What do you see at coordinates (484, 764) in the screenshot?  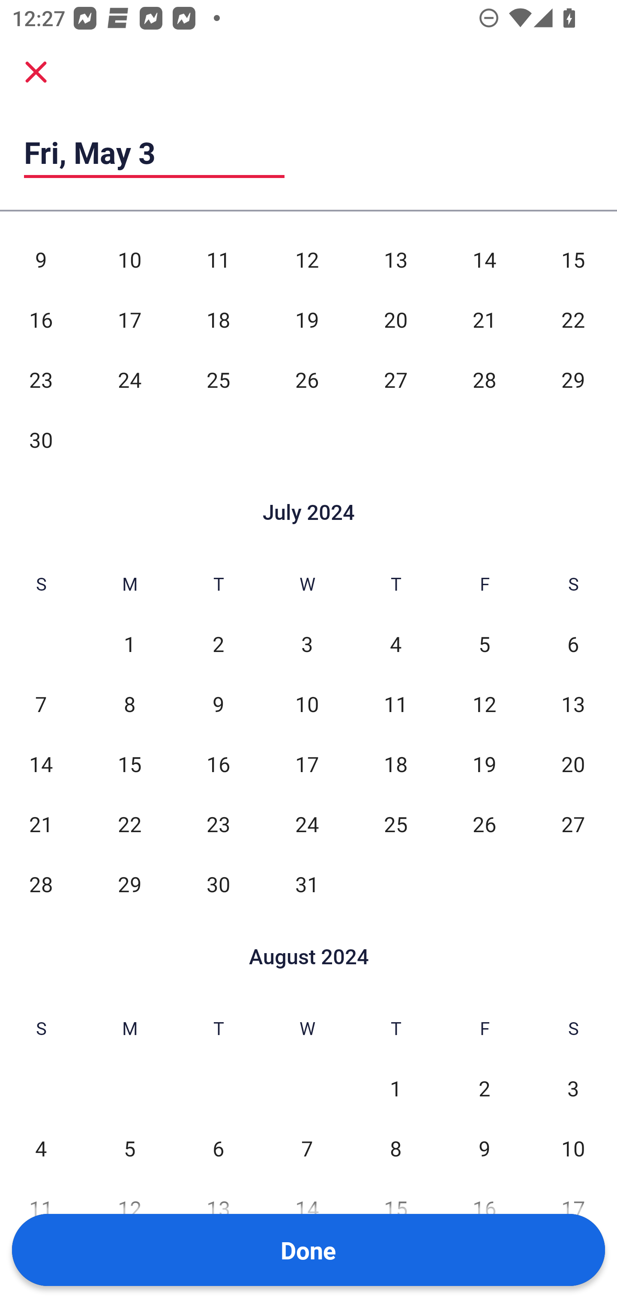 I see `19 Fri, Jul 19, Not Selected` at bounding box center [484, 764].